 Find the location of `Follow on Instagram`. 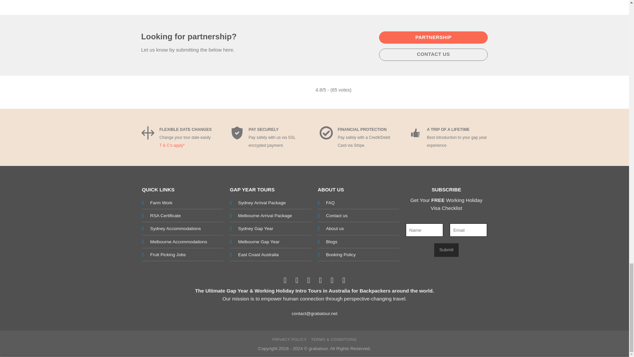

Follow on Instagram is located at coordinates (297, 280).